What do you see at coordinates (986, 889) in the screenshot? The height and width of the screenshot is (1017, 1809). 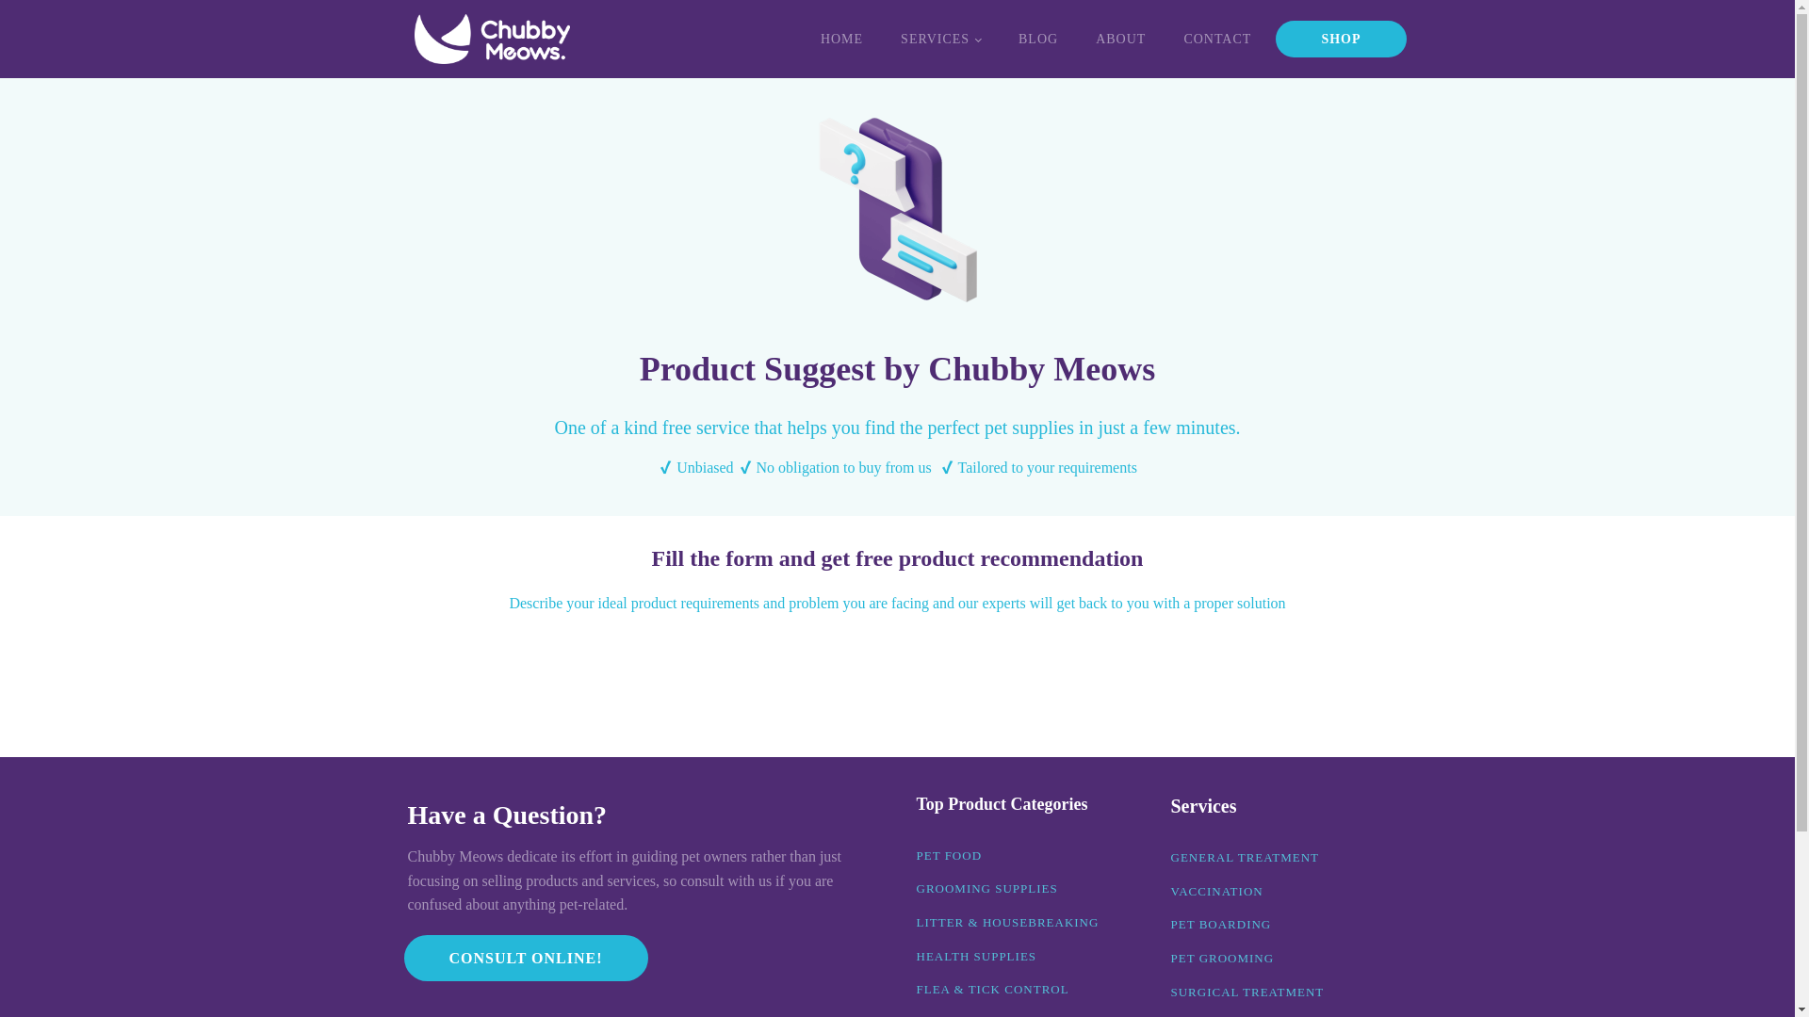 I see `GROOMING SUPPLIES` at bounding box center [986, 889].